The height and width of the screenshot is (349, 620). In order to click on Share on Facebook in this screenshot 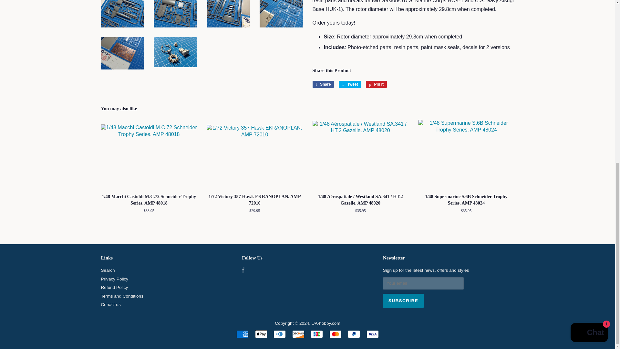, I will do `click(323, 84)`.